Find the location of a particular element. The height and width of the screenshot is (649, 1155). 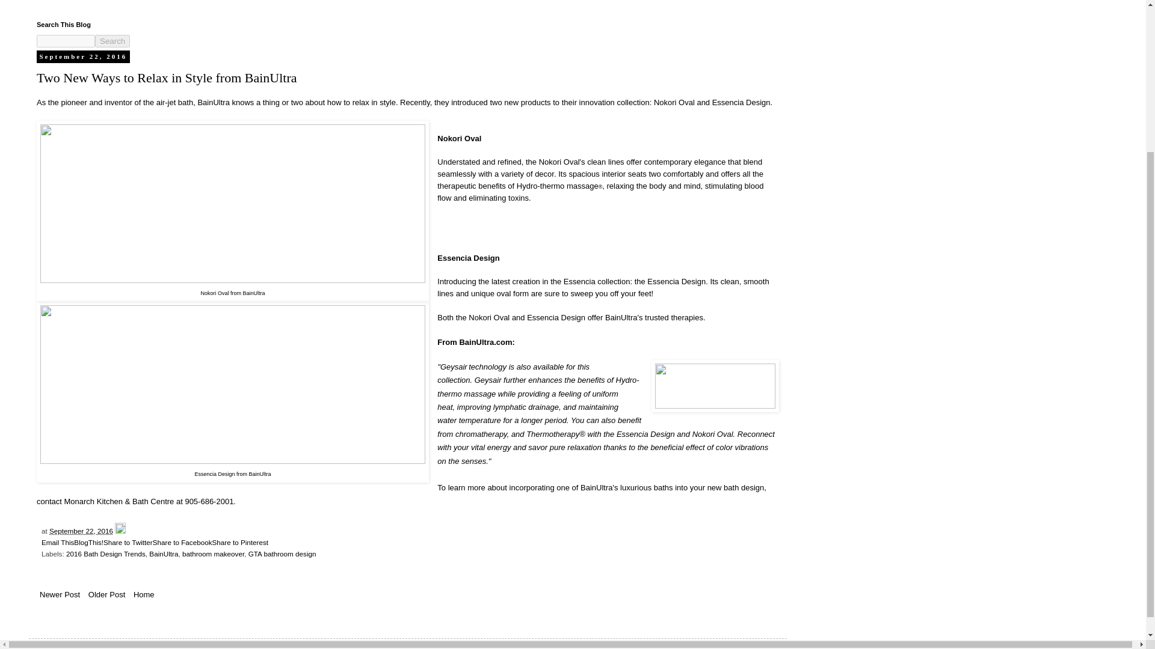

Email This is located at coordinates (58, 542).